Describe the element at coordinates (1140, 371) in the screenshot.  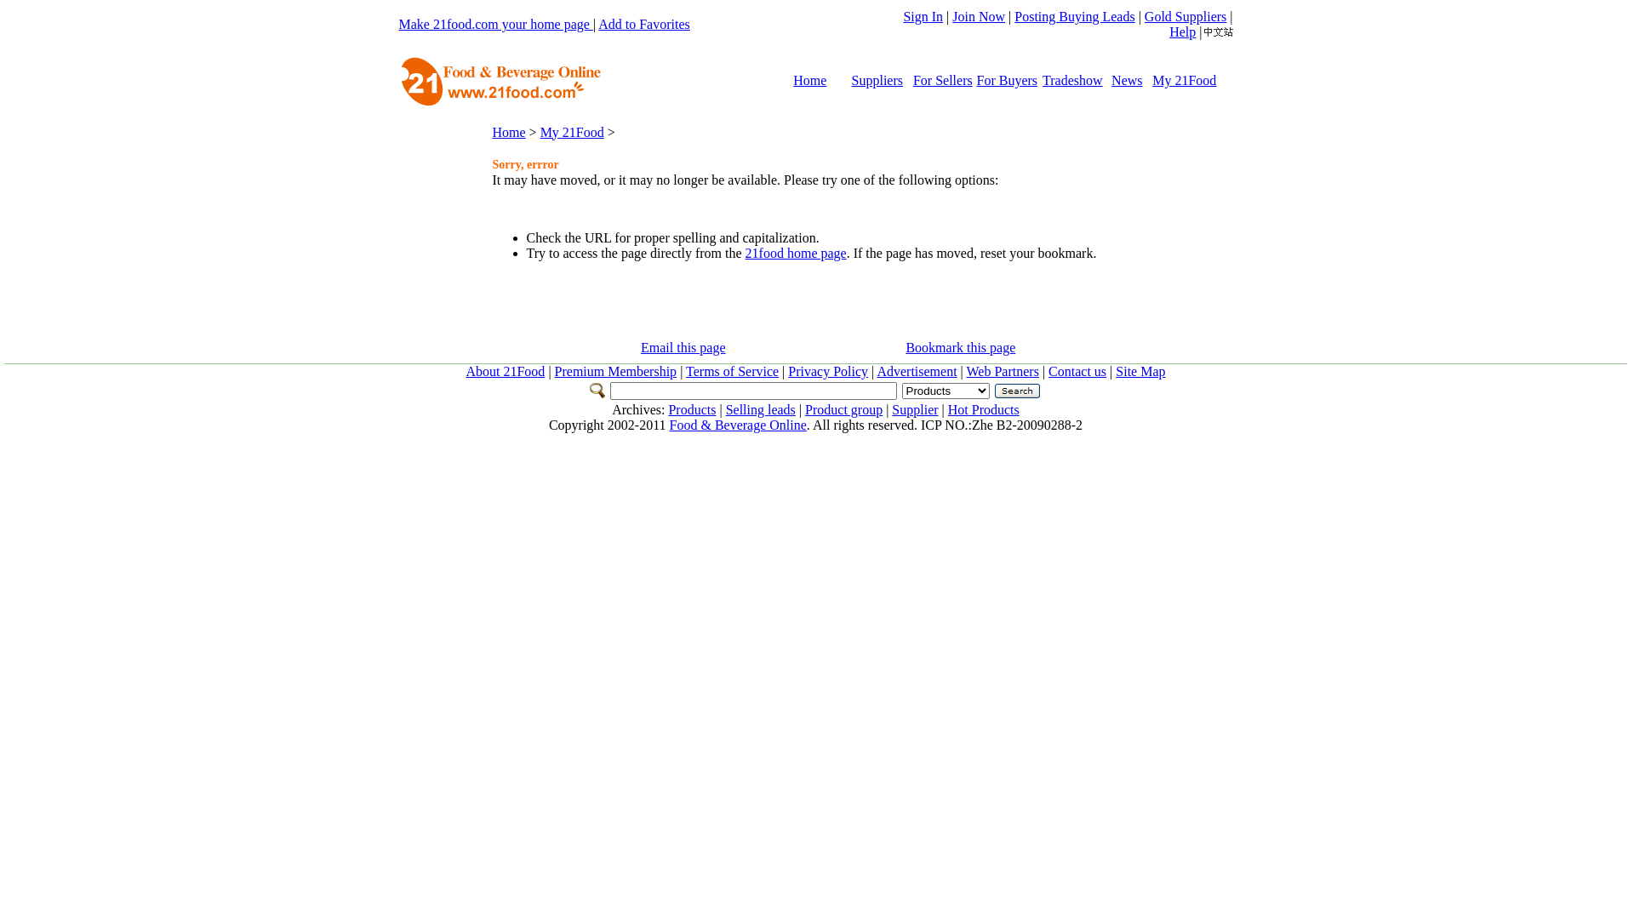
I see `Site Map` at that location.